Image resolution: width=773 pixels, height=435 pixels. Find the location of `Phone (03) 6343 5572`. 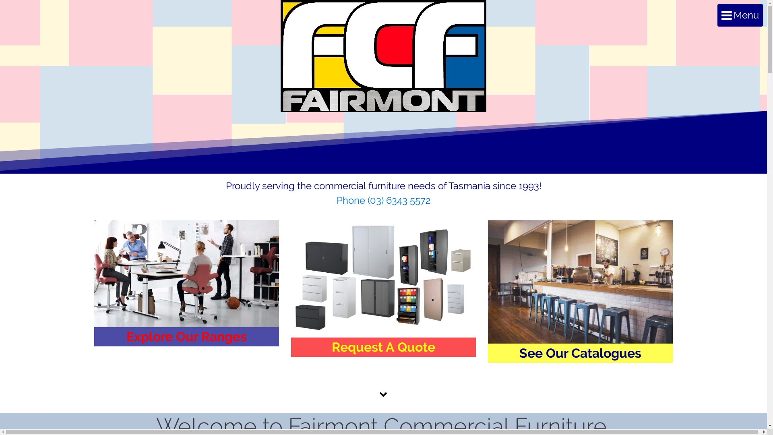

Phone (03) 6343 5572 is located at coordinates (384, 201).